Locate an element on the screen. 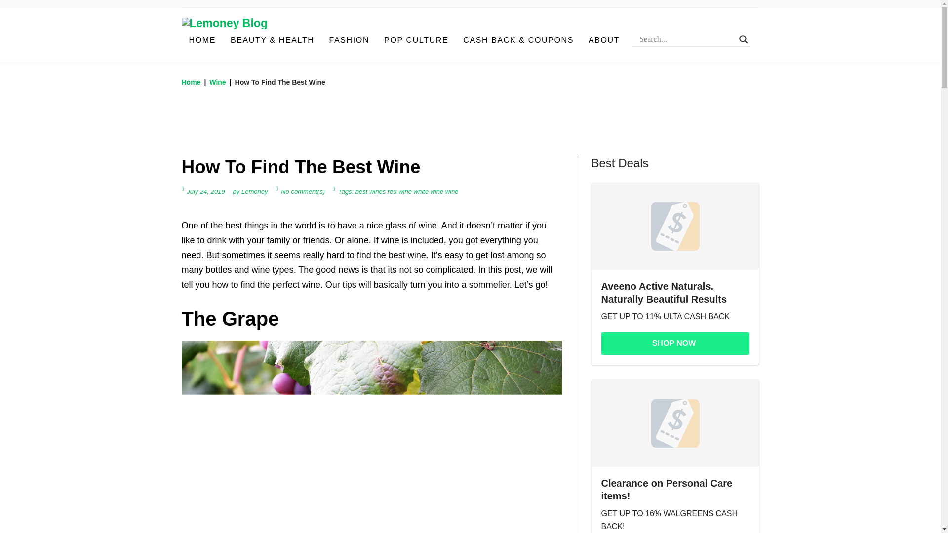 This screenshot has width=948, height=533. ABOUT is located at coordinates (604, 40).